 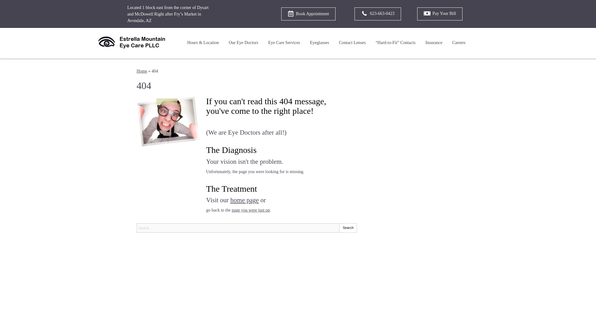 I want to click on Home, so click(x=142, y=71).